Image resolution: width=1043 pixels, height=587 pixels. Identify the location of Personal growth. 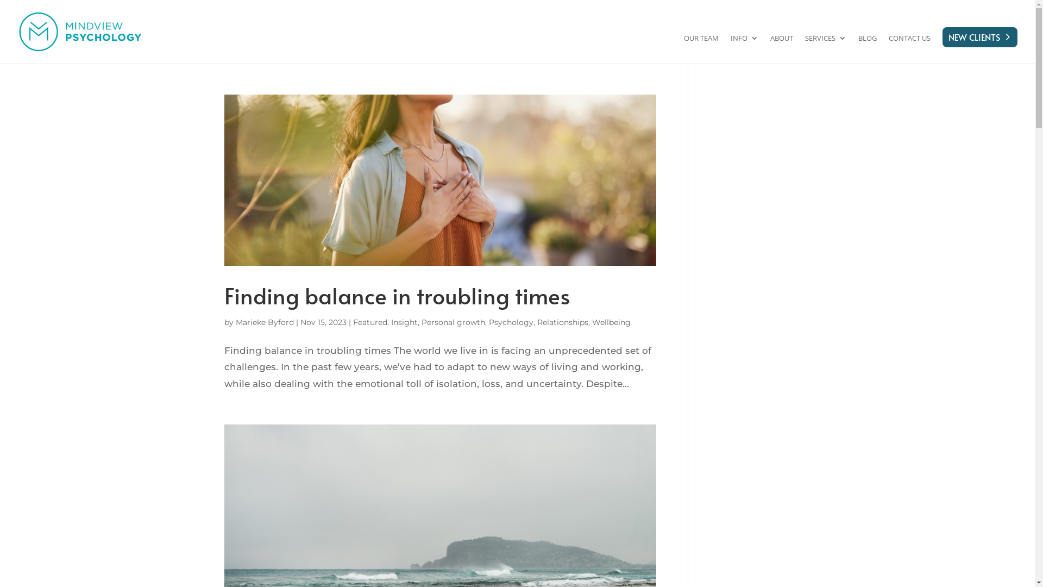
(453, 322).